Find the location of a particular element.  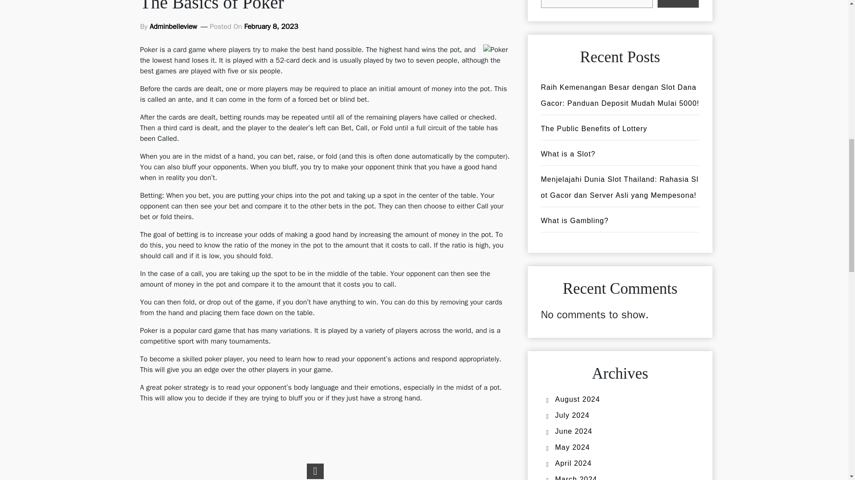

Search is located at coordinates (678, 4).